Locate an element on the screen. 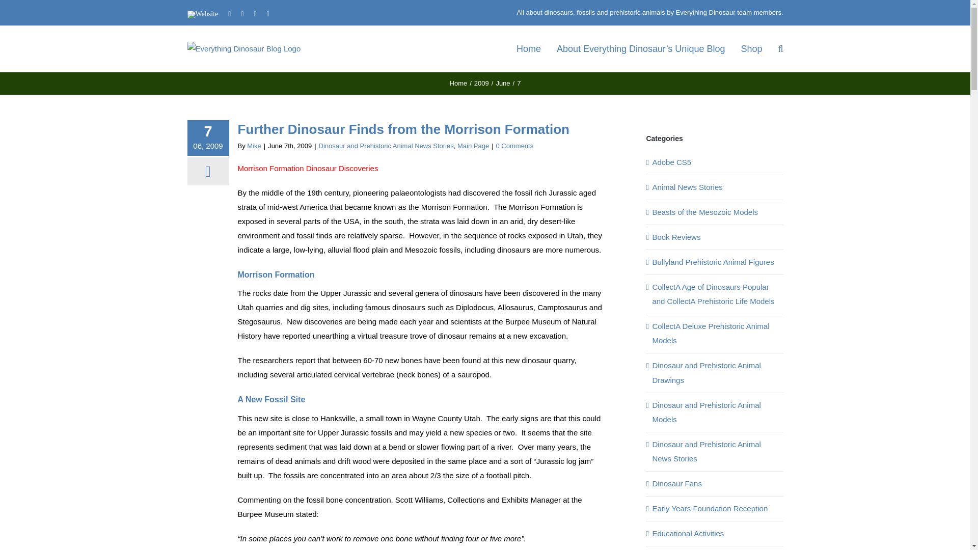  Home is located at coordinates (458, 82).